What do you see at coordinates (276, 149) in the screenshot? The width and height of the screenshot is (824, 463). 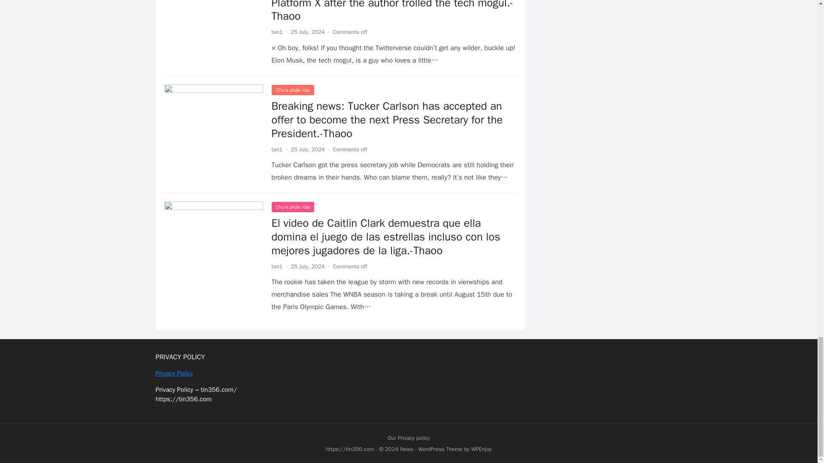 I see `tan1` at bounding box center [276, 149].